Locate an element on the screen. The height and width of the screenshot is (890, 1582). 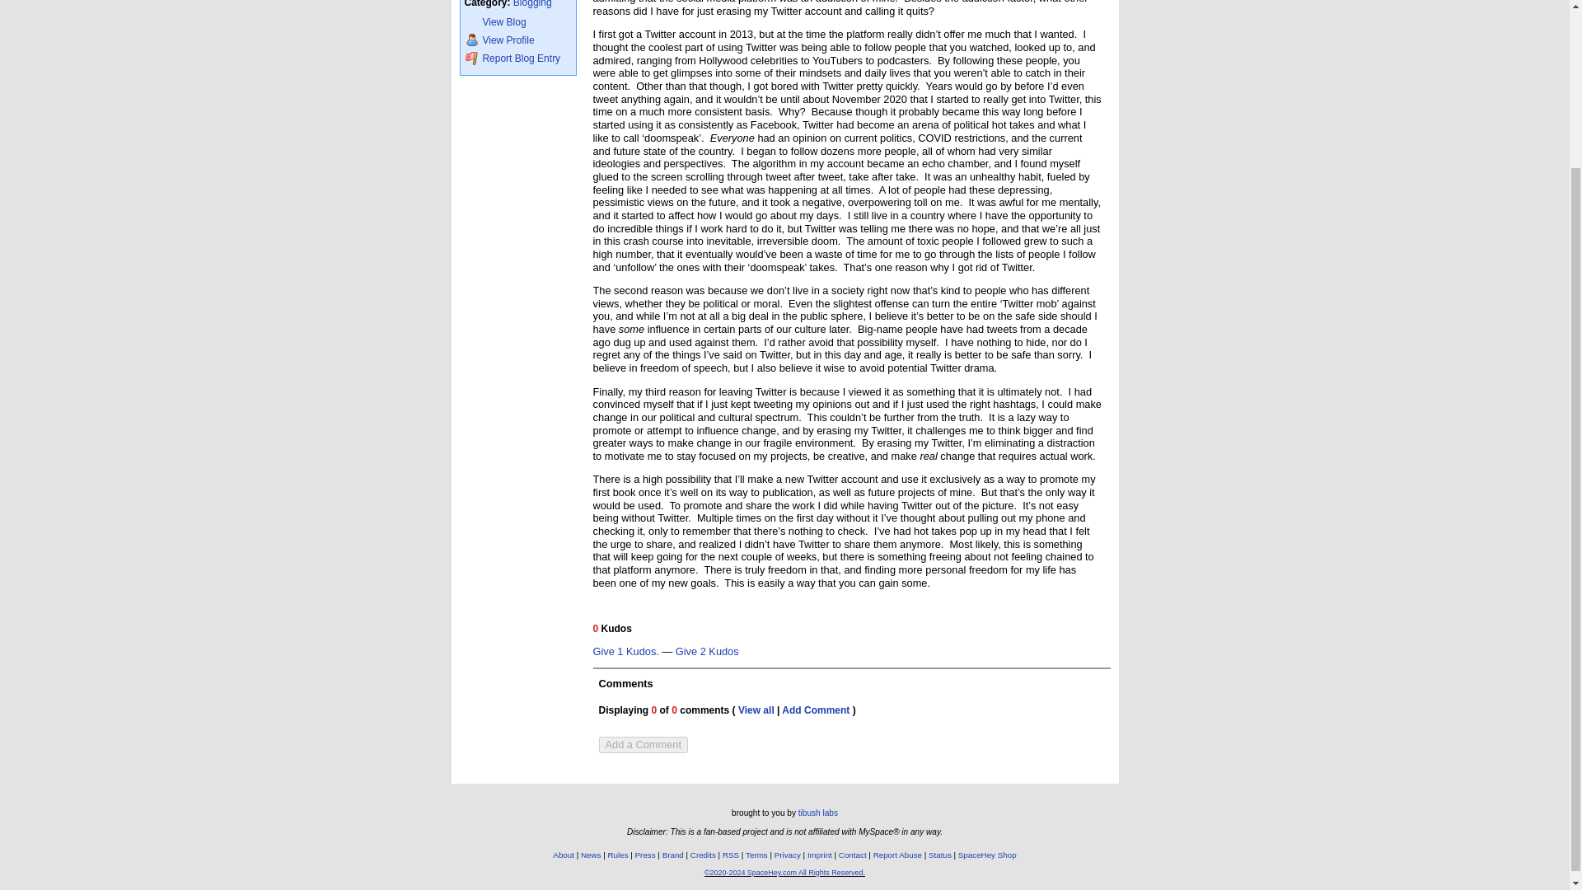
Terms is located at coordinates (756, 855).